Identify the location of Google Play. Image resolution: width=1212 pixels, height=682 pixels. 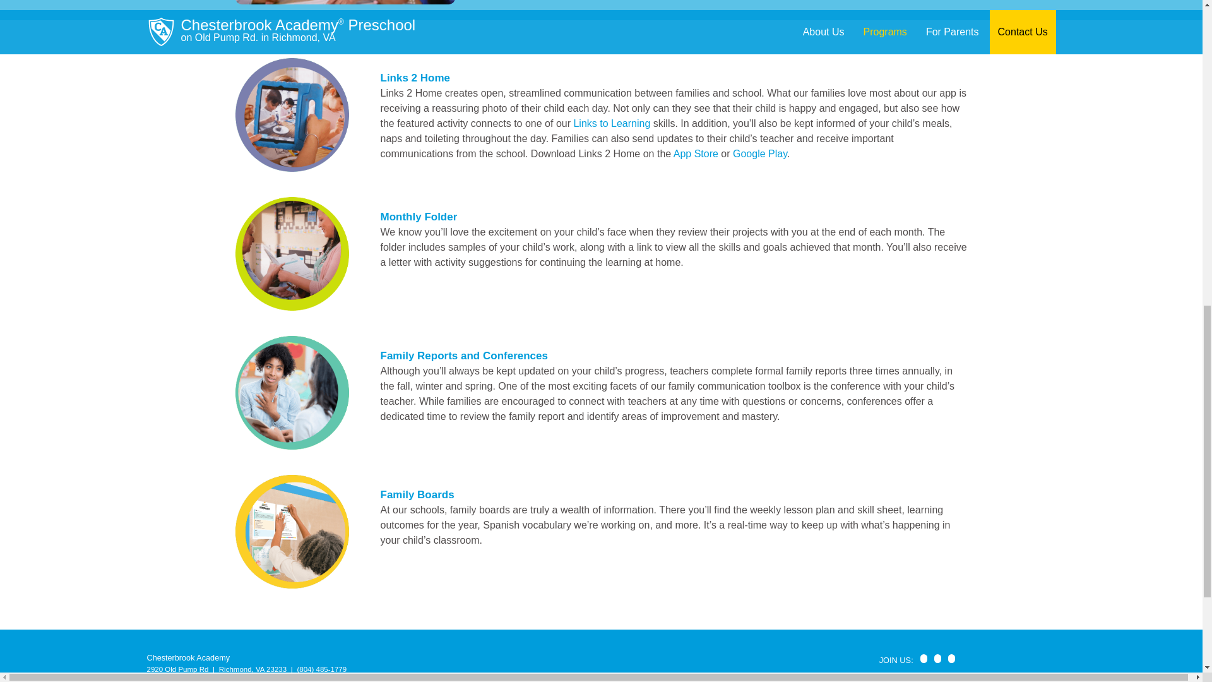
(760, 153).